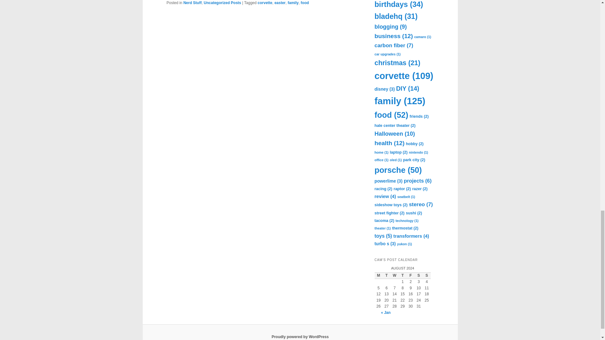 The image size is (605, 340). Describe the element at coordinates (395, 276) in the screenshot. I see `Wednesday` at that location.